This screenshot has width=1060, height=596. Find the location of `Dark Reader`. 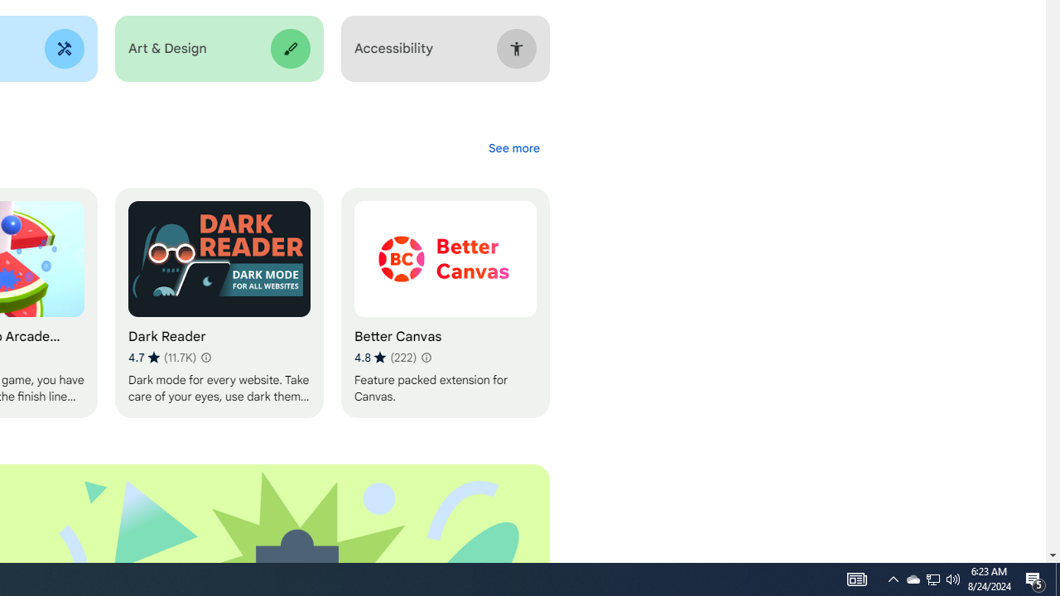

Dark Reader is located at coordinates (219, 303).